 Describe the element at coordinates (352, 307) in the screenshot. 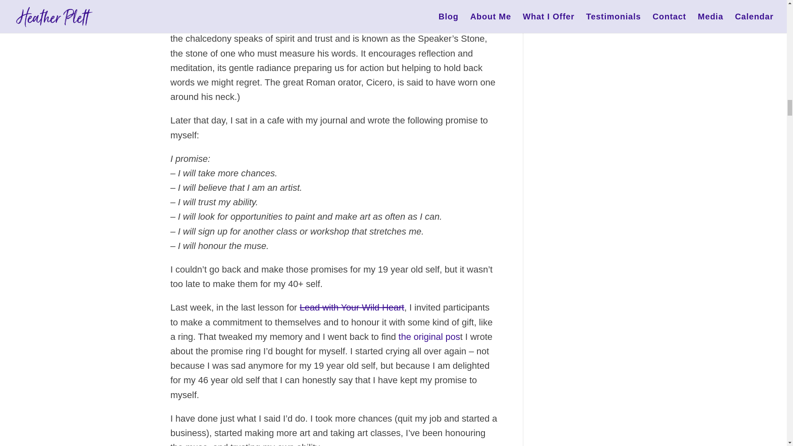

I see `Lead with Your Wild Heart` at that location.